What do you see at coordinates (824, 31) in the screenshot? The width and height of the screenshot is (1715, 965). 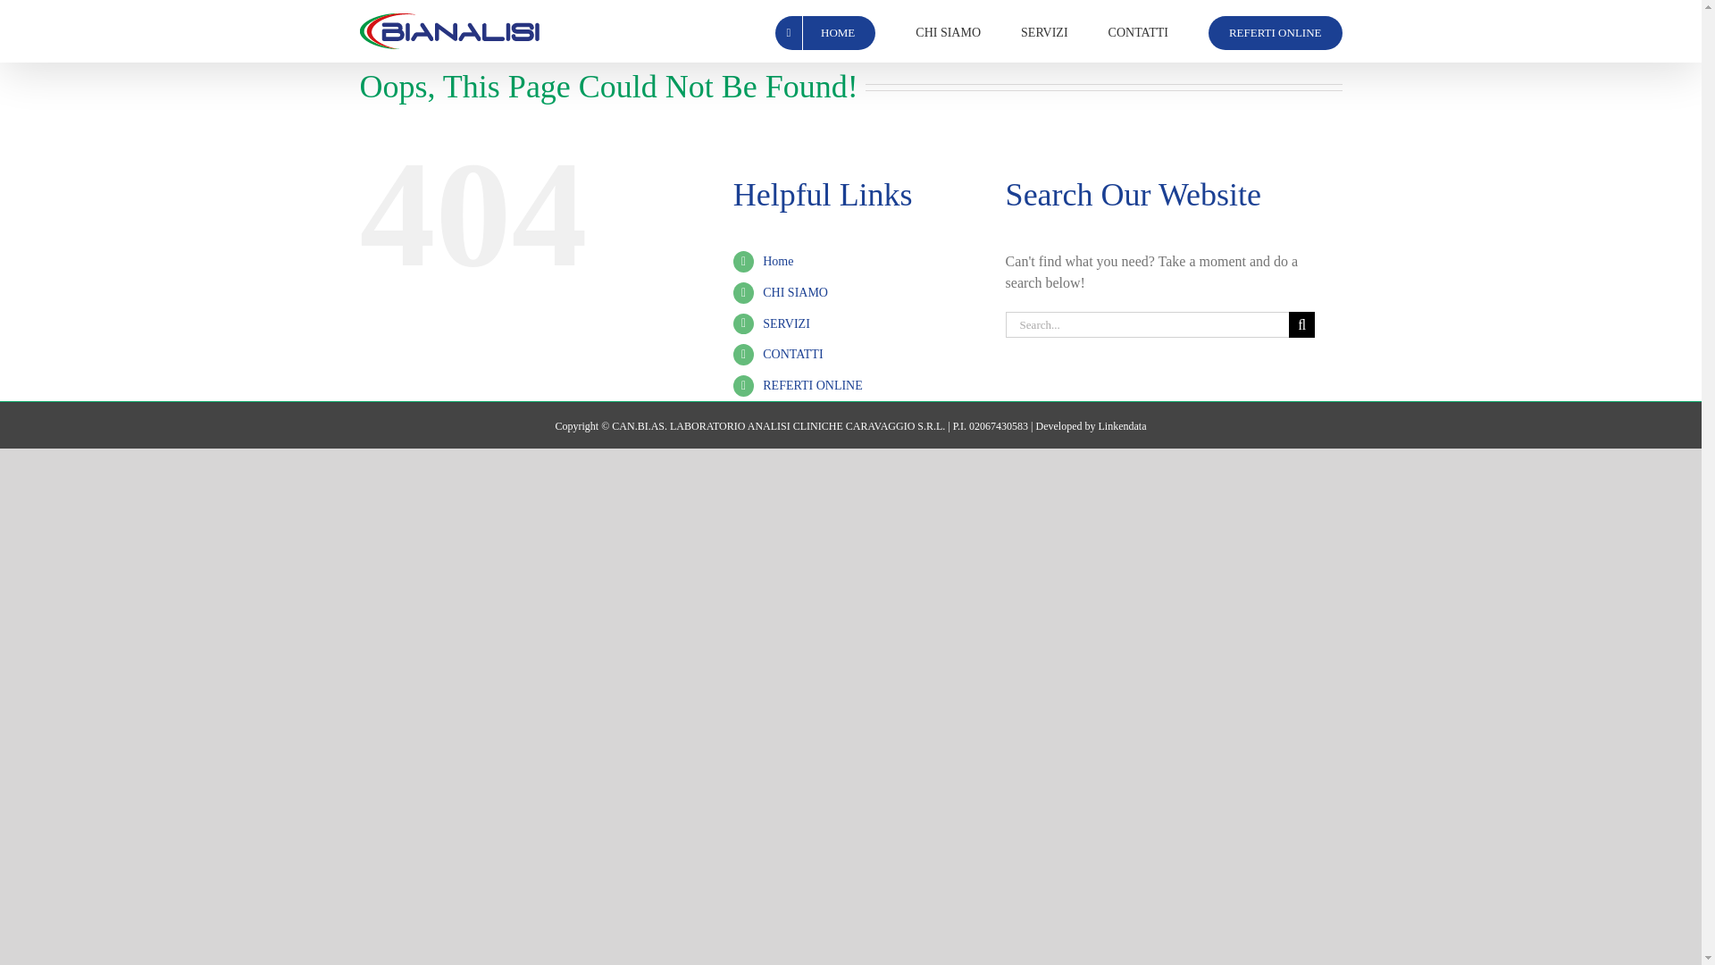 I see `HOME` at bounding box center [824, 31].